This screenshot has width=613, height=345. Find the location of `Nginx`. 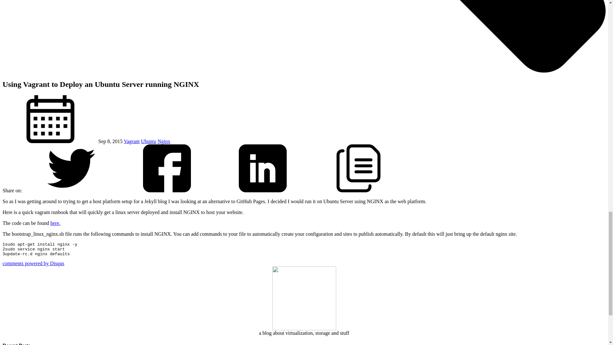

Nginx is located at coordinates (164, 141).